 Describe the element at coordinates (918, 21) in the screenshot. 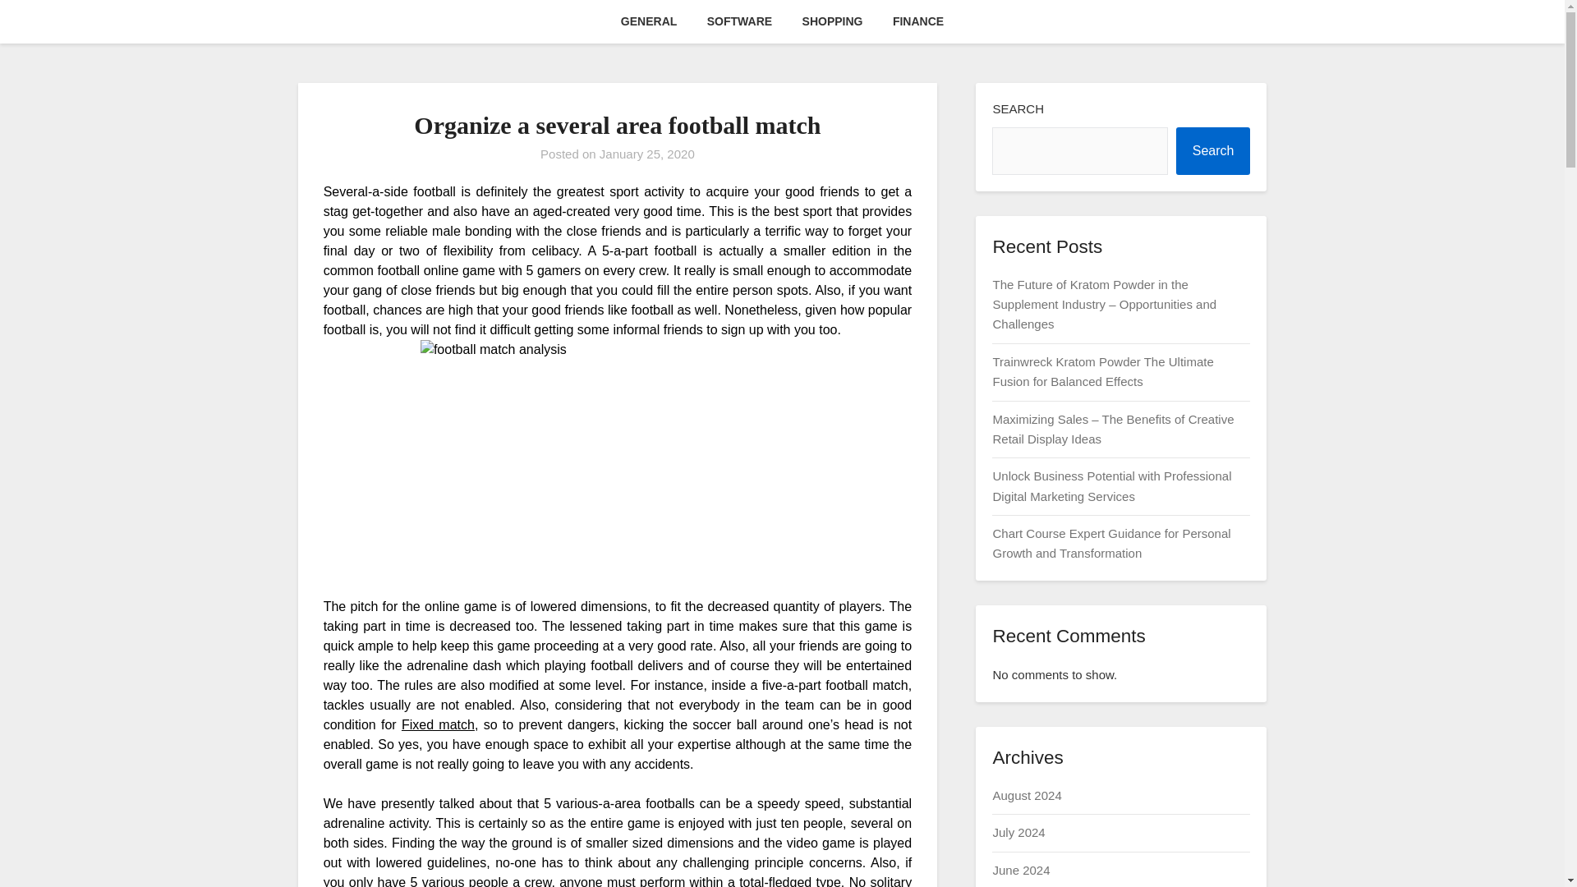

I see `FINANCE` at that location.